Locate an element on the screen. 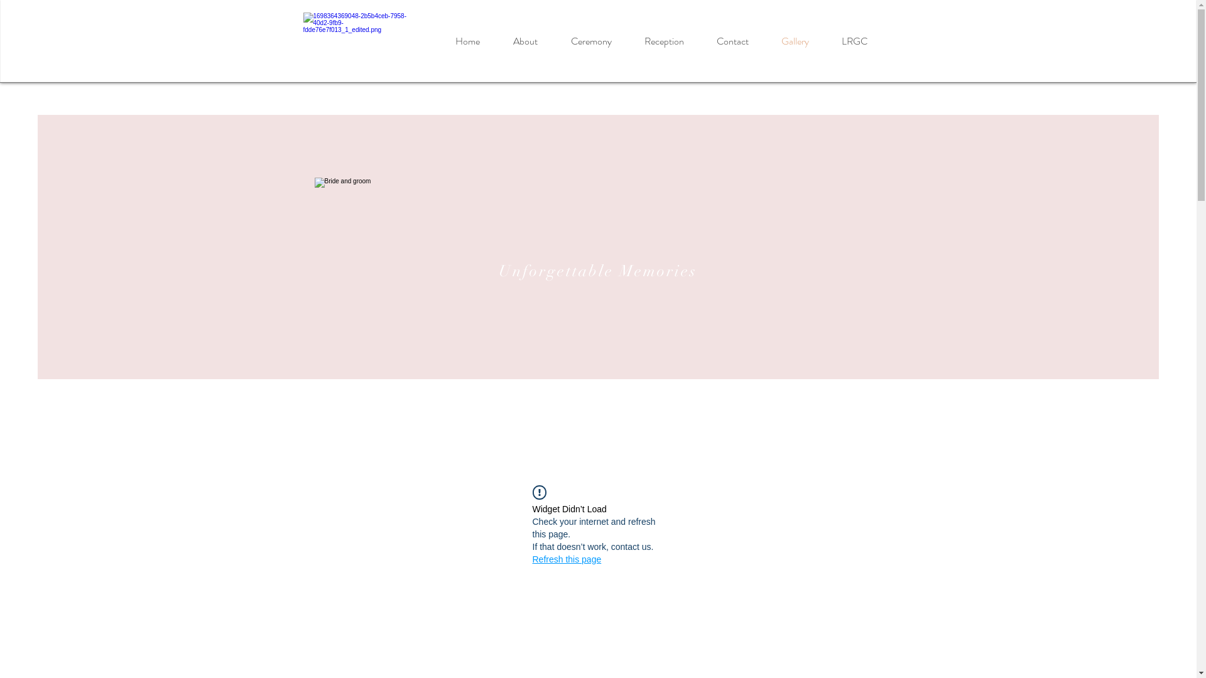 Image resolution: width=1206 pixels, height=678 pixels. LRGC is located at coordinates (854, 41).